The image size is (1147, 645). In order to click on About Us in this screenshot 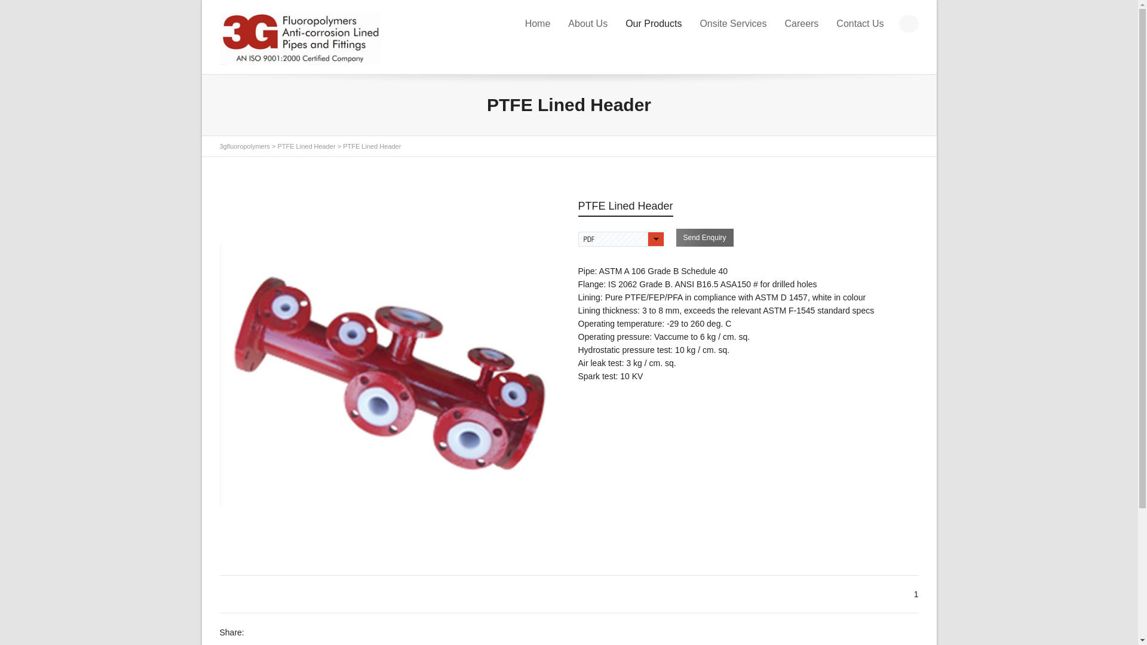, I will do `click(588, 24)`.